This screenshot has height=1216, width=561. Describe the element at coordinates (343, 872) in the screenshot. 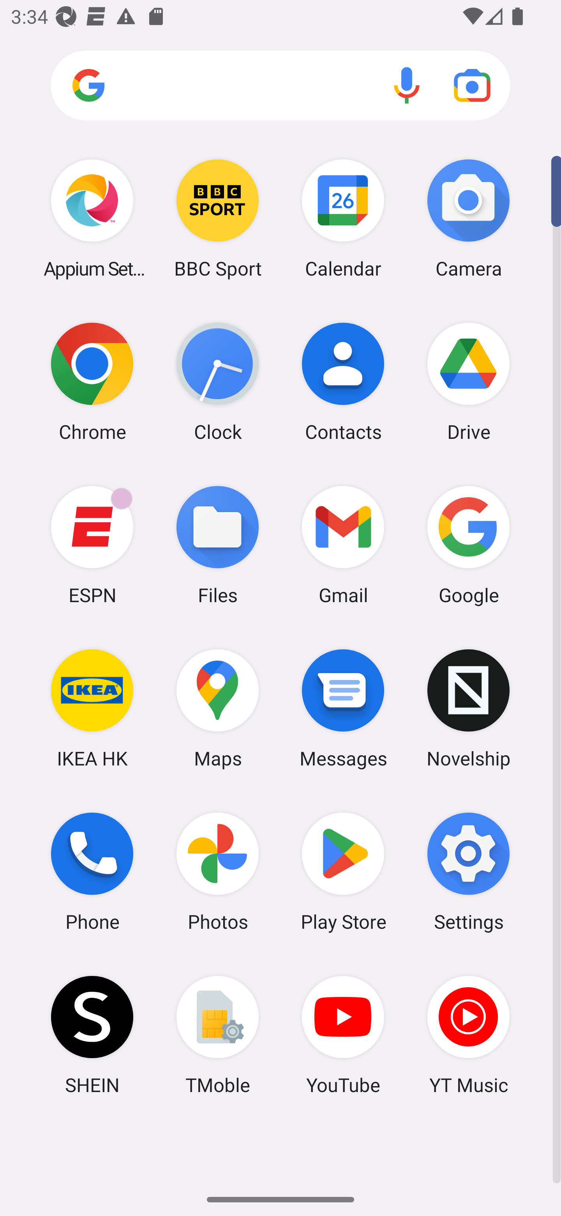

I see `Play Store` at that location.